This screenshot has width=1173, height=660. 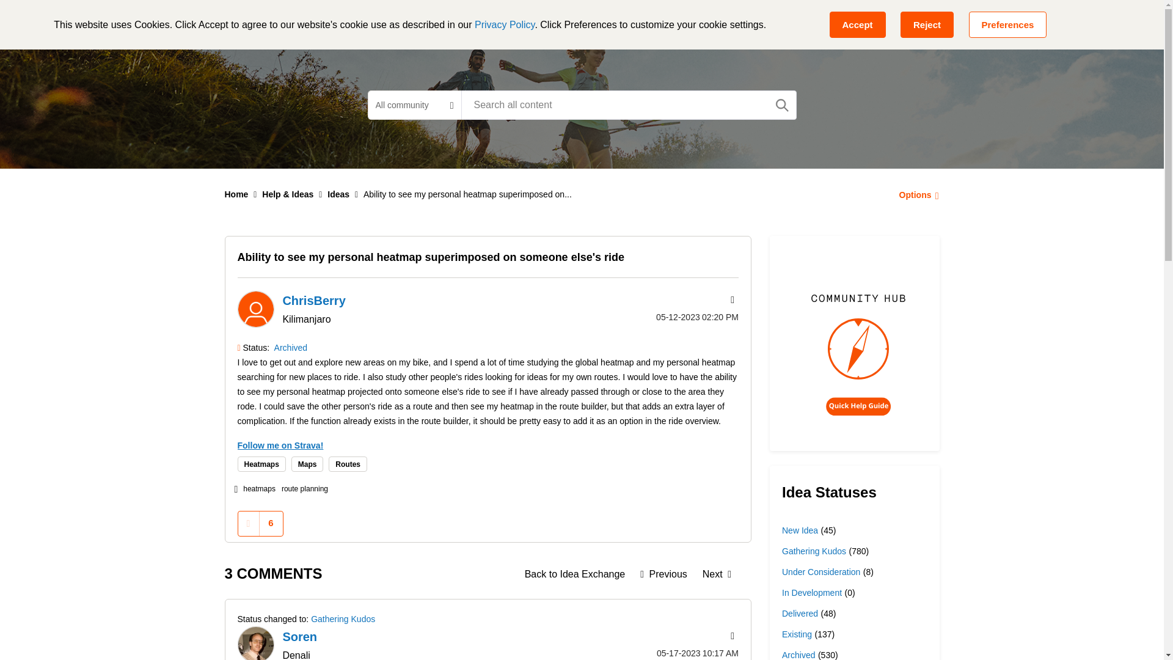 What do you see at coordinates (505, 24) in the screenshot?
I see `Privacy Policy` at bounding box center [505, 24].